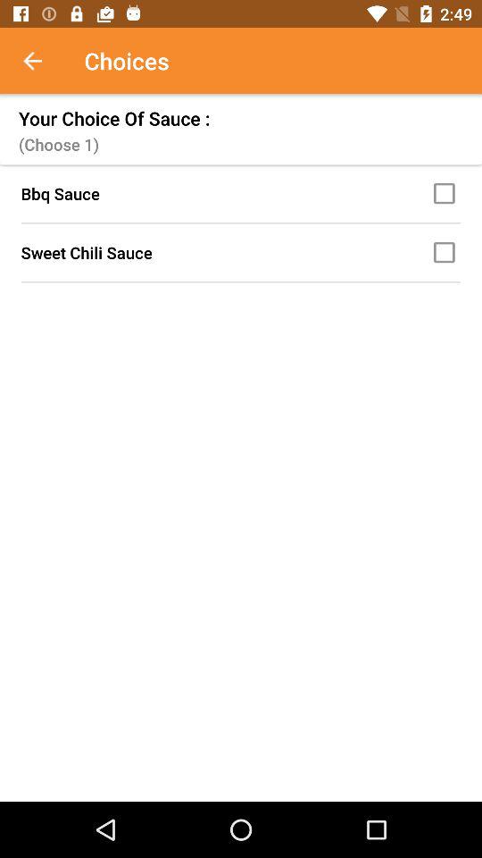 The image size is (482, 858). I want to click on check box complete, so click(447, 193).